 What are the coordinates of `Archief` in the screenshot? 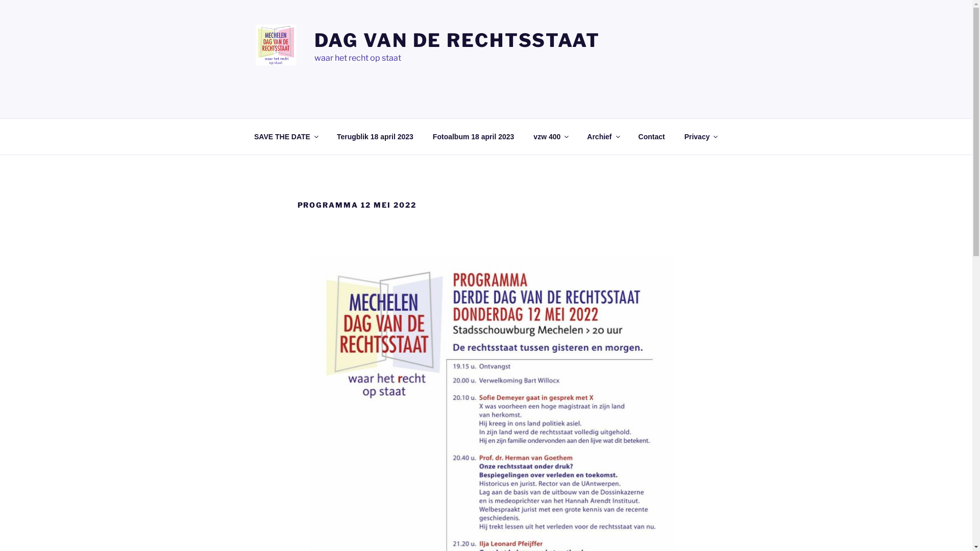 It's located at (603, 137).